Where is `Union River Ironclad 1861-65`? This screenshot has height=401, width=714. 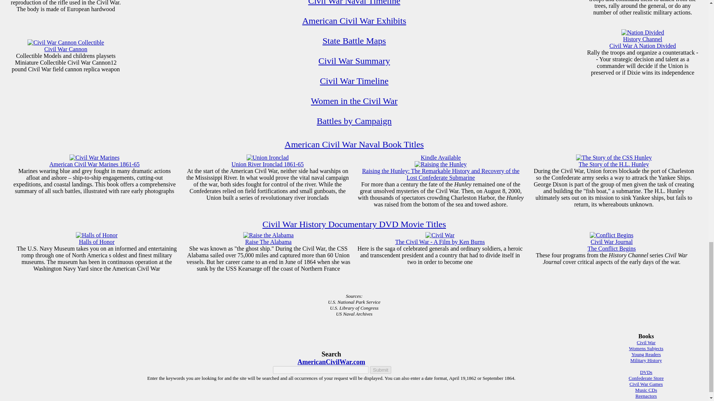 Union River Ironclad 1861-65 is located at coordinates (268, 164).